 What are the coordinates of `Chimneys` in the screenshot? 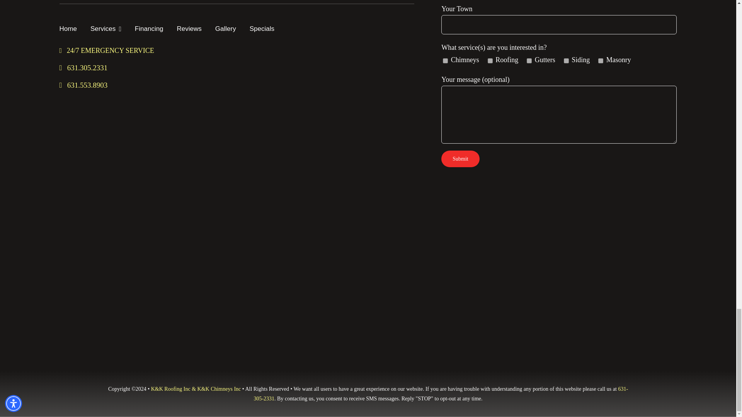 It's located at (445, 61).